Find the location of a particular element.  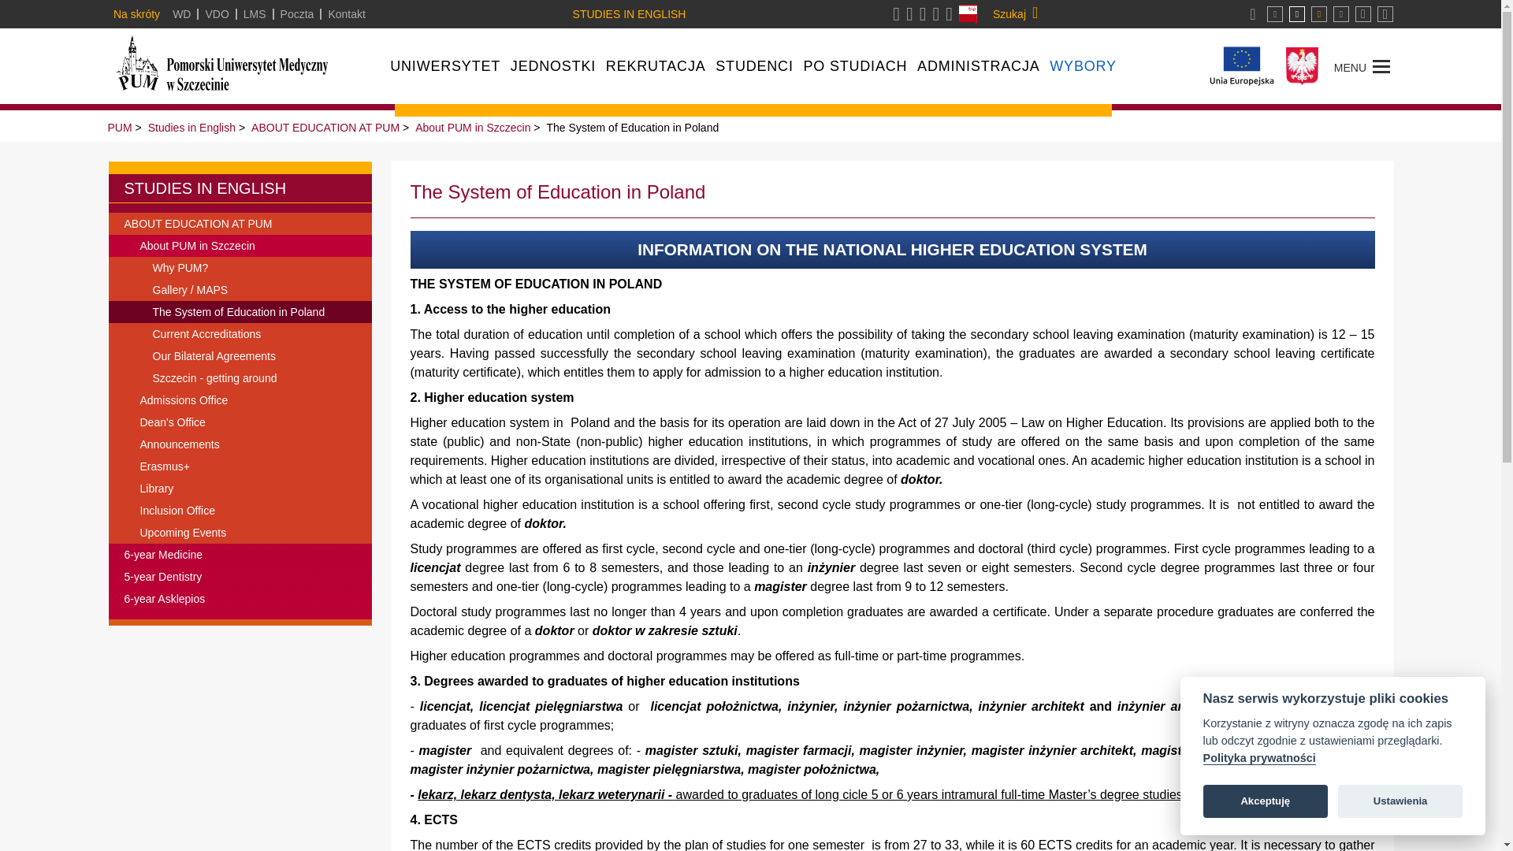

WD is located at coordinates (181, 13).